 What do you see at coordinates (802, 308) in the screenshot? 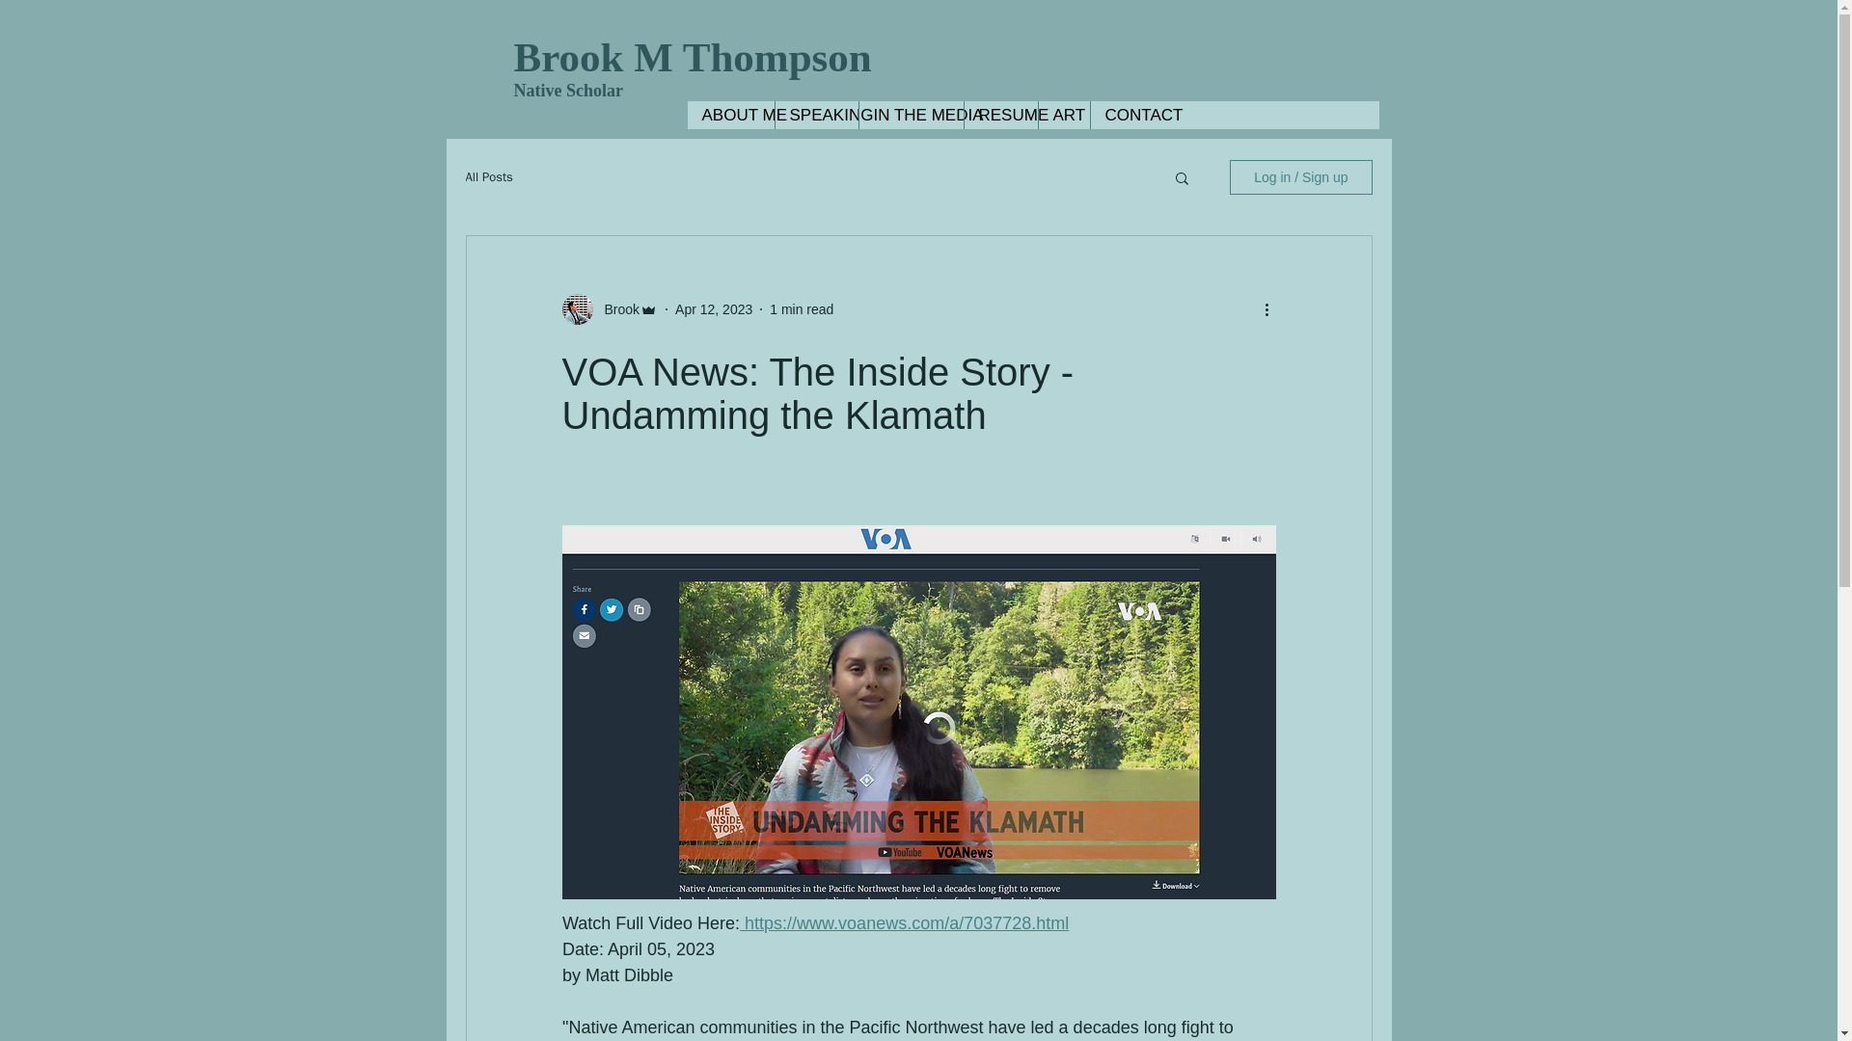
I see `1 min read` at bounding box center [802, 308].